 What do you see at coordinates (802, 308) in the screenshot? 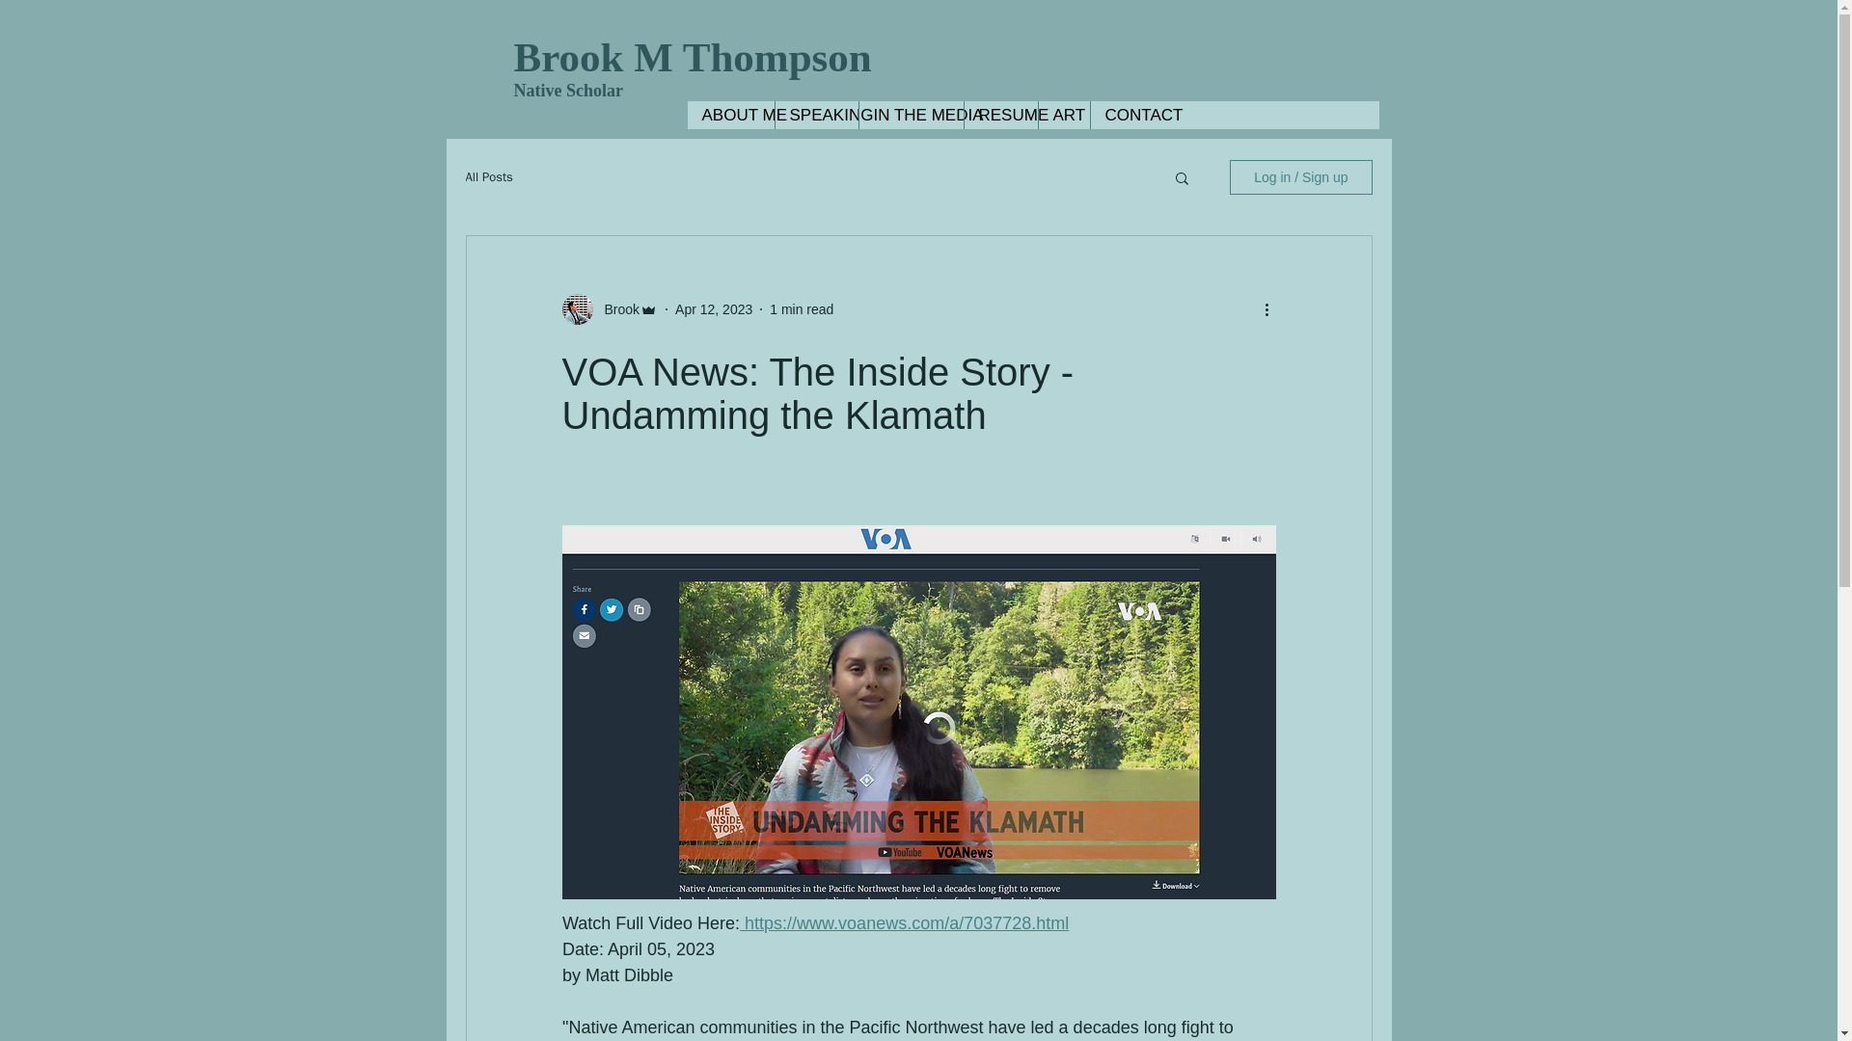
I see `1 min read` at bounding box center [802, 308].